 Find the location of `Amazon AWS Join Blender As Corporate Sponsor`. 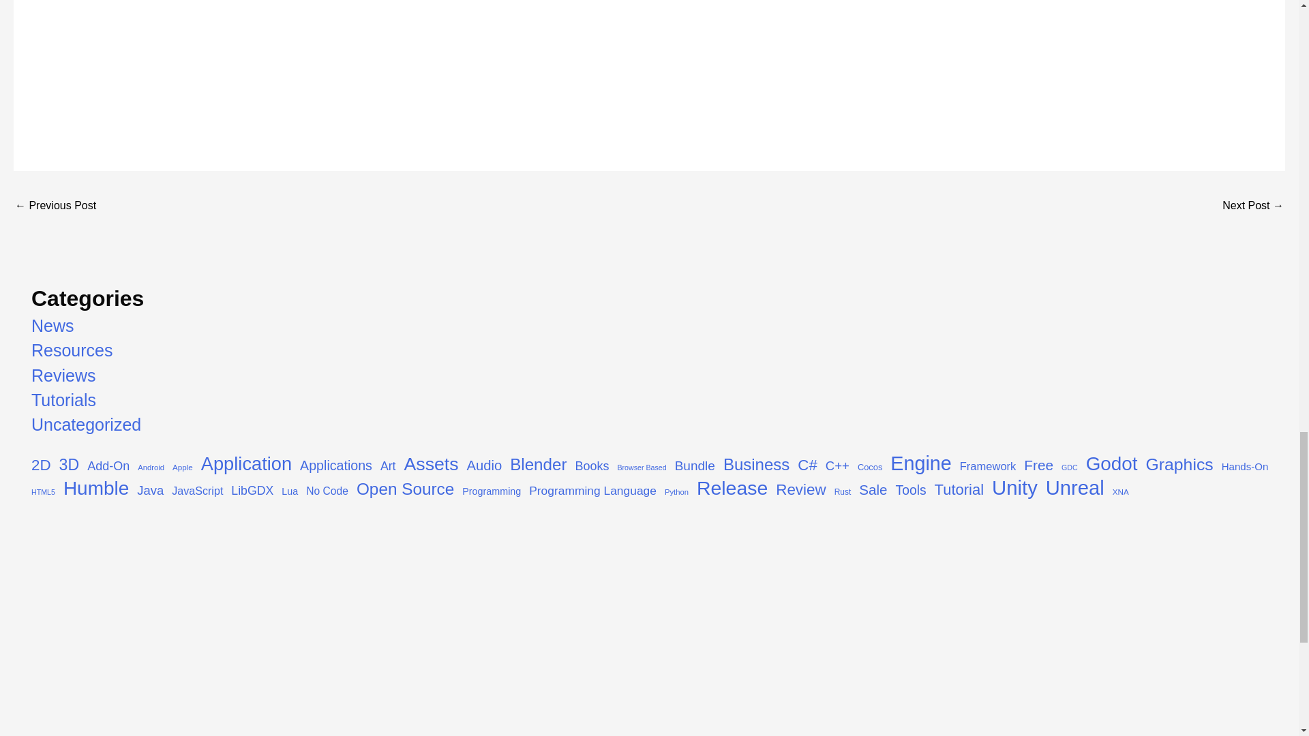

Amazon AWS Join Blender As Corporate Sponsor is located at coordinates (1253, 206).